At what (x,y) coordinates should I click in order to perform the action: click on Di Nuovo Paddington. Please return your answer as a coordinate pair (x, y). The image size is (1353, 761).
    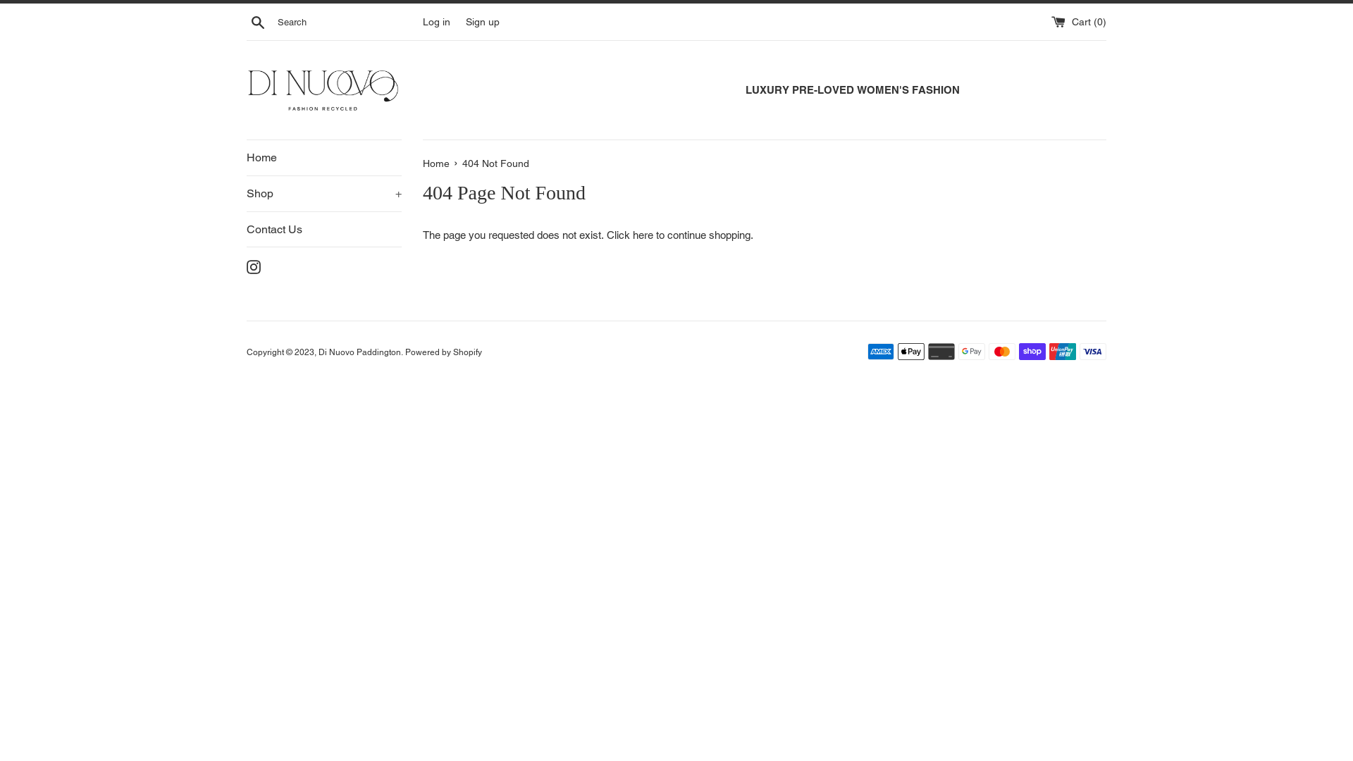
    Looking at the image, I should click on (359, 352).